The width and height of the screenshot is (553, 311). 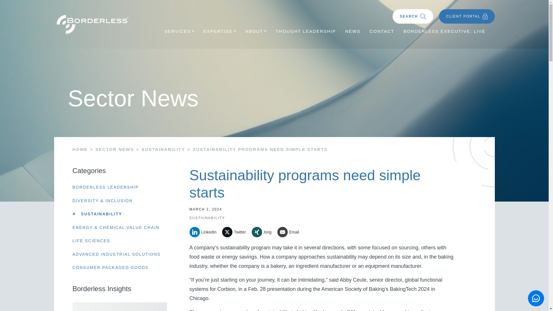 I want to click on CLIENT PORTAL, so click(x=467, y=16).